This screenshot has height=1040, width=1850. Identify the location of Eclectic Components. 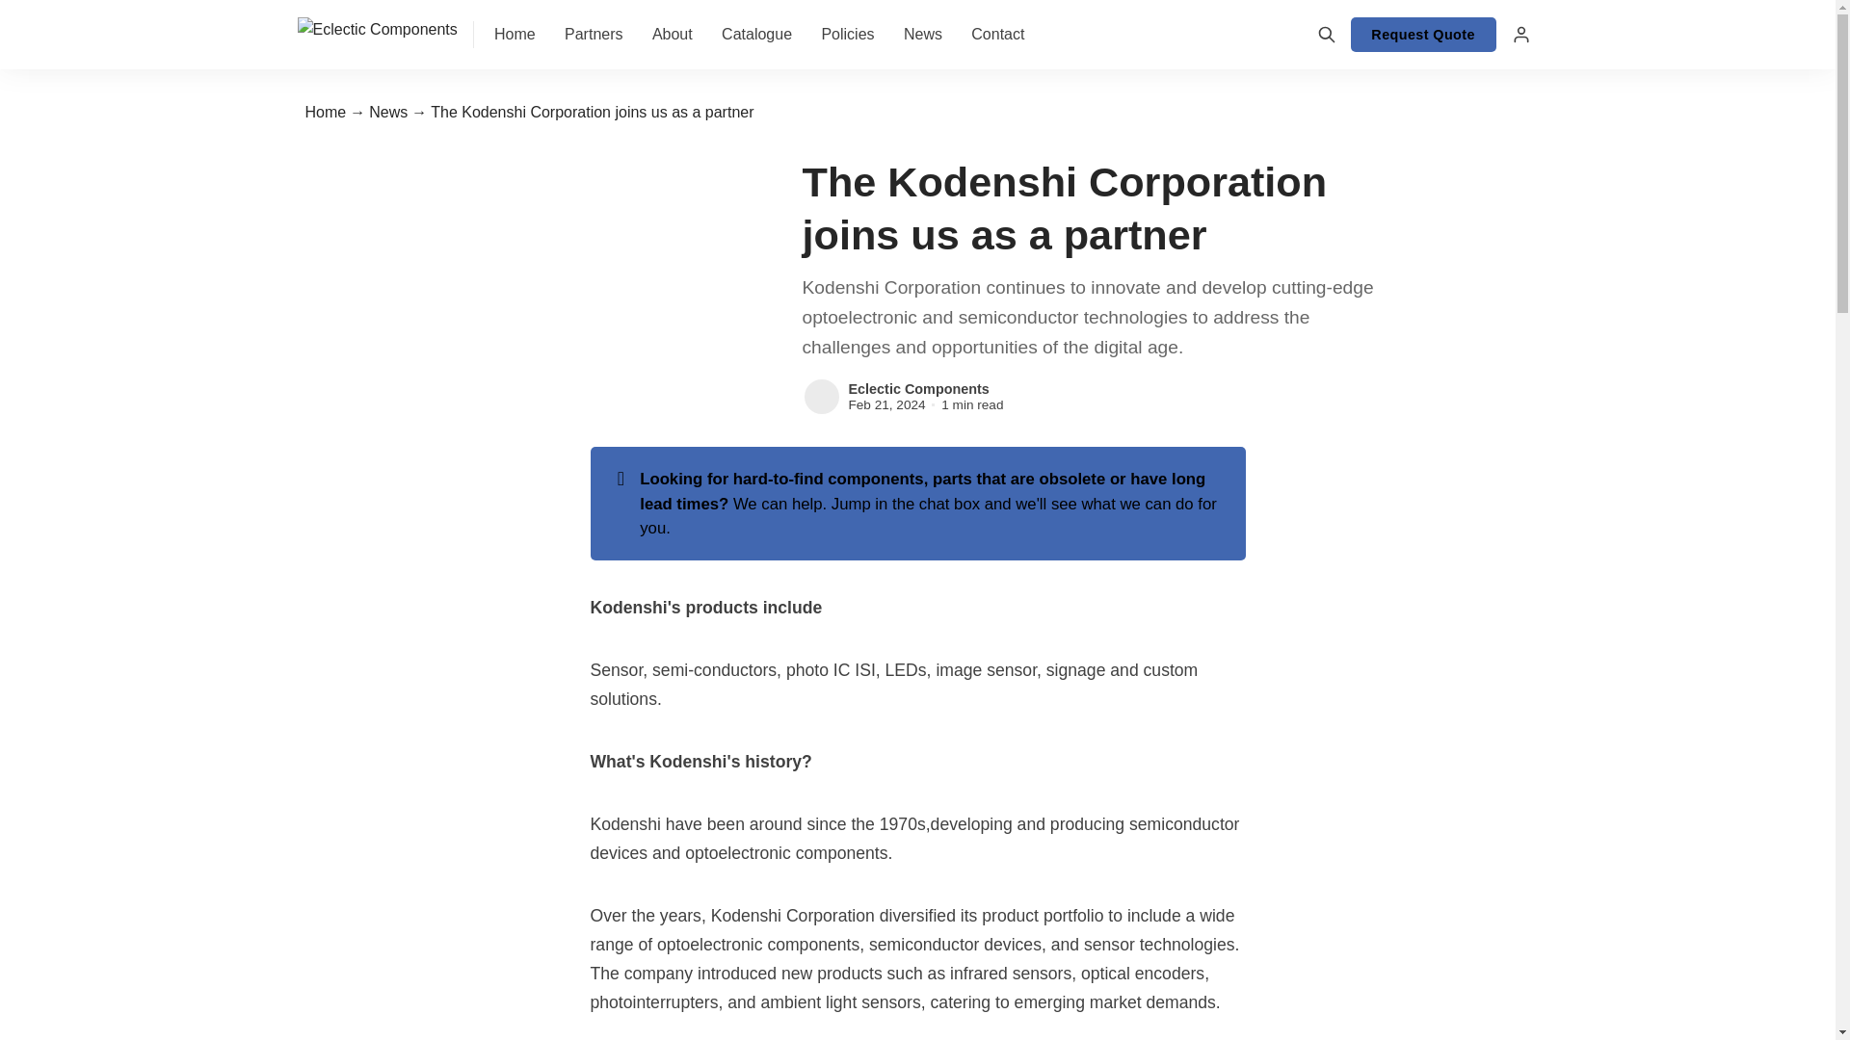
(820, 397).